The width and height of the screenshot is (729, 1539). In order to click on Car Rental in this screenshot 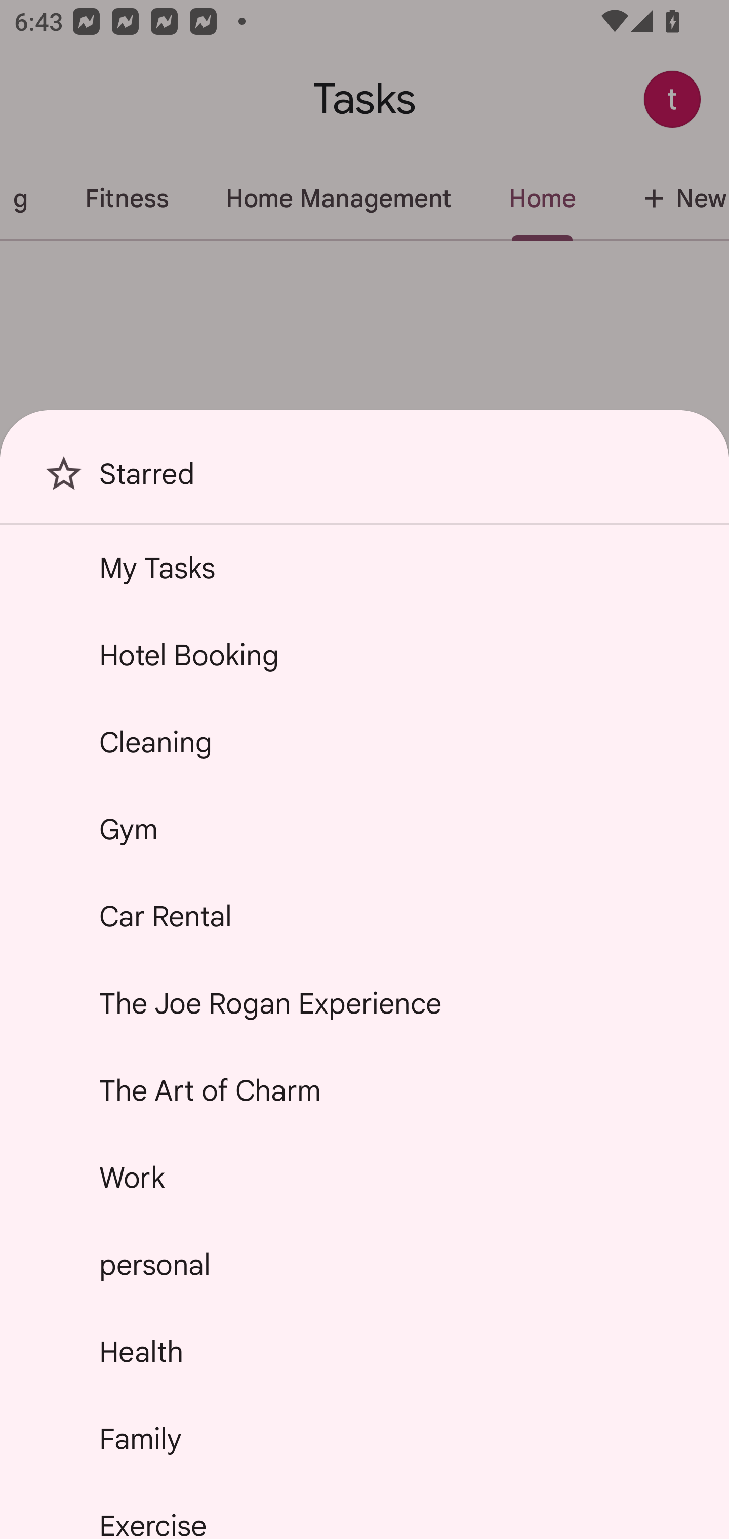, I will do `click(364, 916)`.